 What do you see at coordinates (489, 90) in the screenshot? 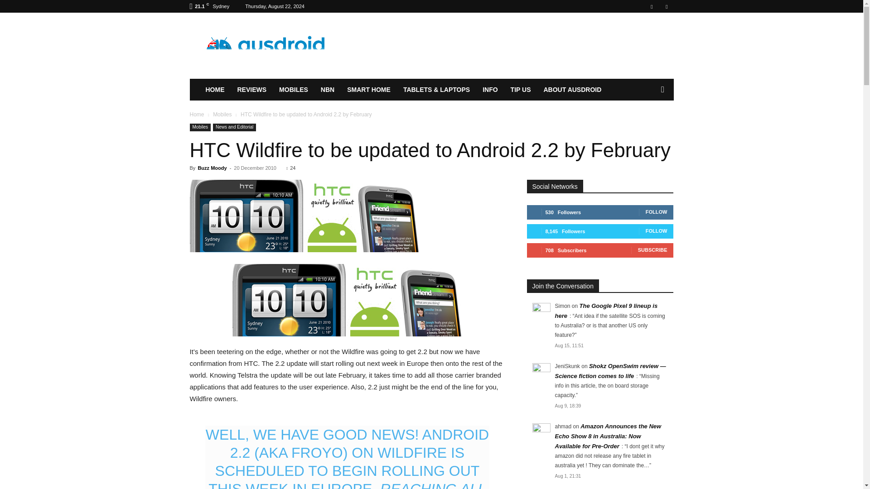
I see `INFO` at bounding box center [489, 90].